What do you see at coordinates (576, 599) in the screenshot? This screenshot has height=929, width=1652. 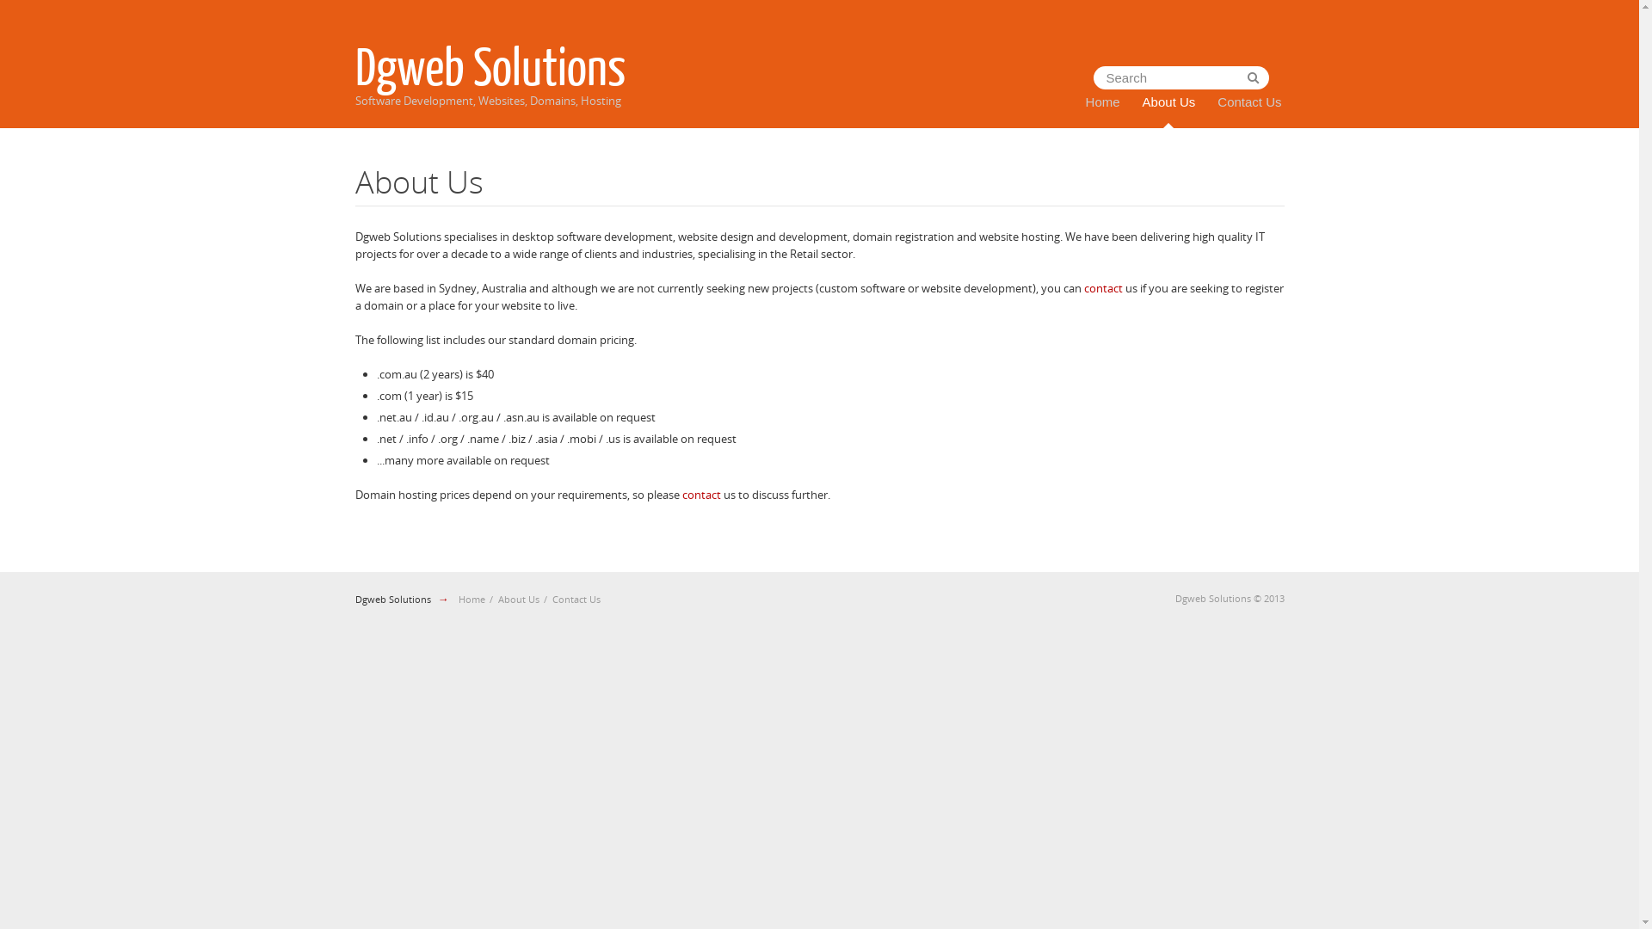 I see `Contact Us` at bounding box center [576, 599].